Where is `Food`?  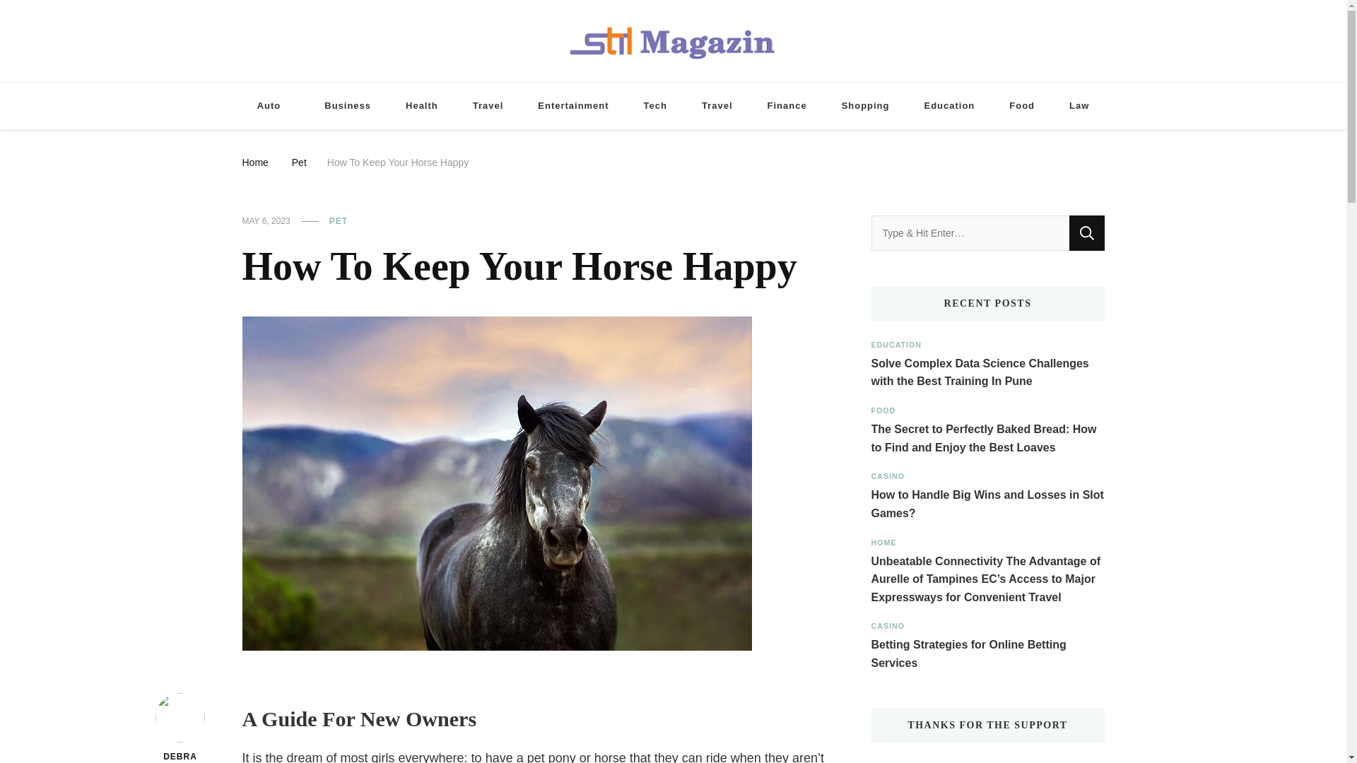
Food is located at coordinates (1022, 106).